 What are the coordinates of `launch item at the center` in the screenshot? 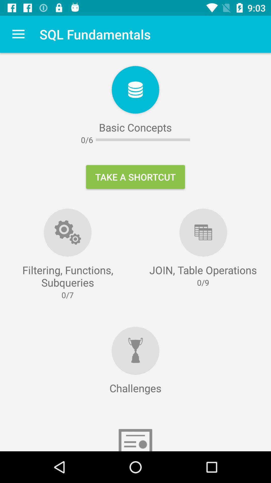 It's located at (135, 177).